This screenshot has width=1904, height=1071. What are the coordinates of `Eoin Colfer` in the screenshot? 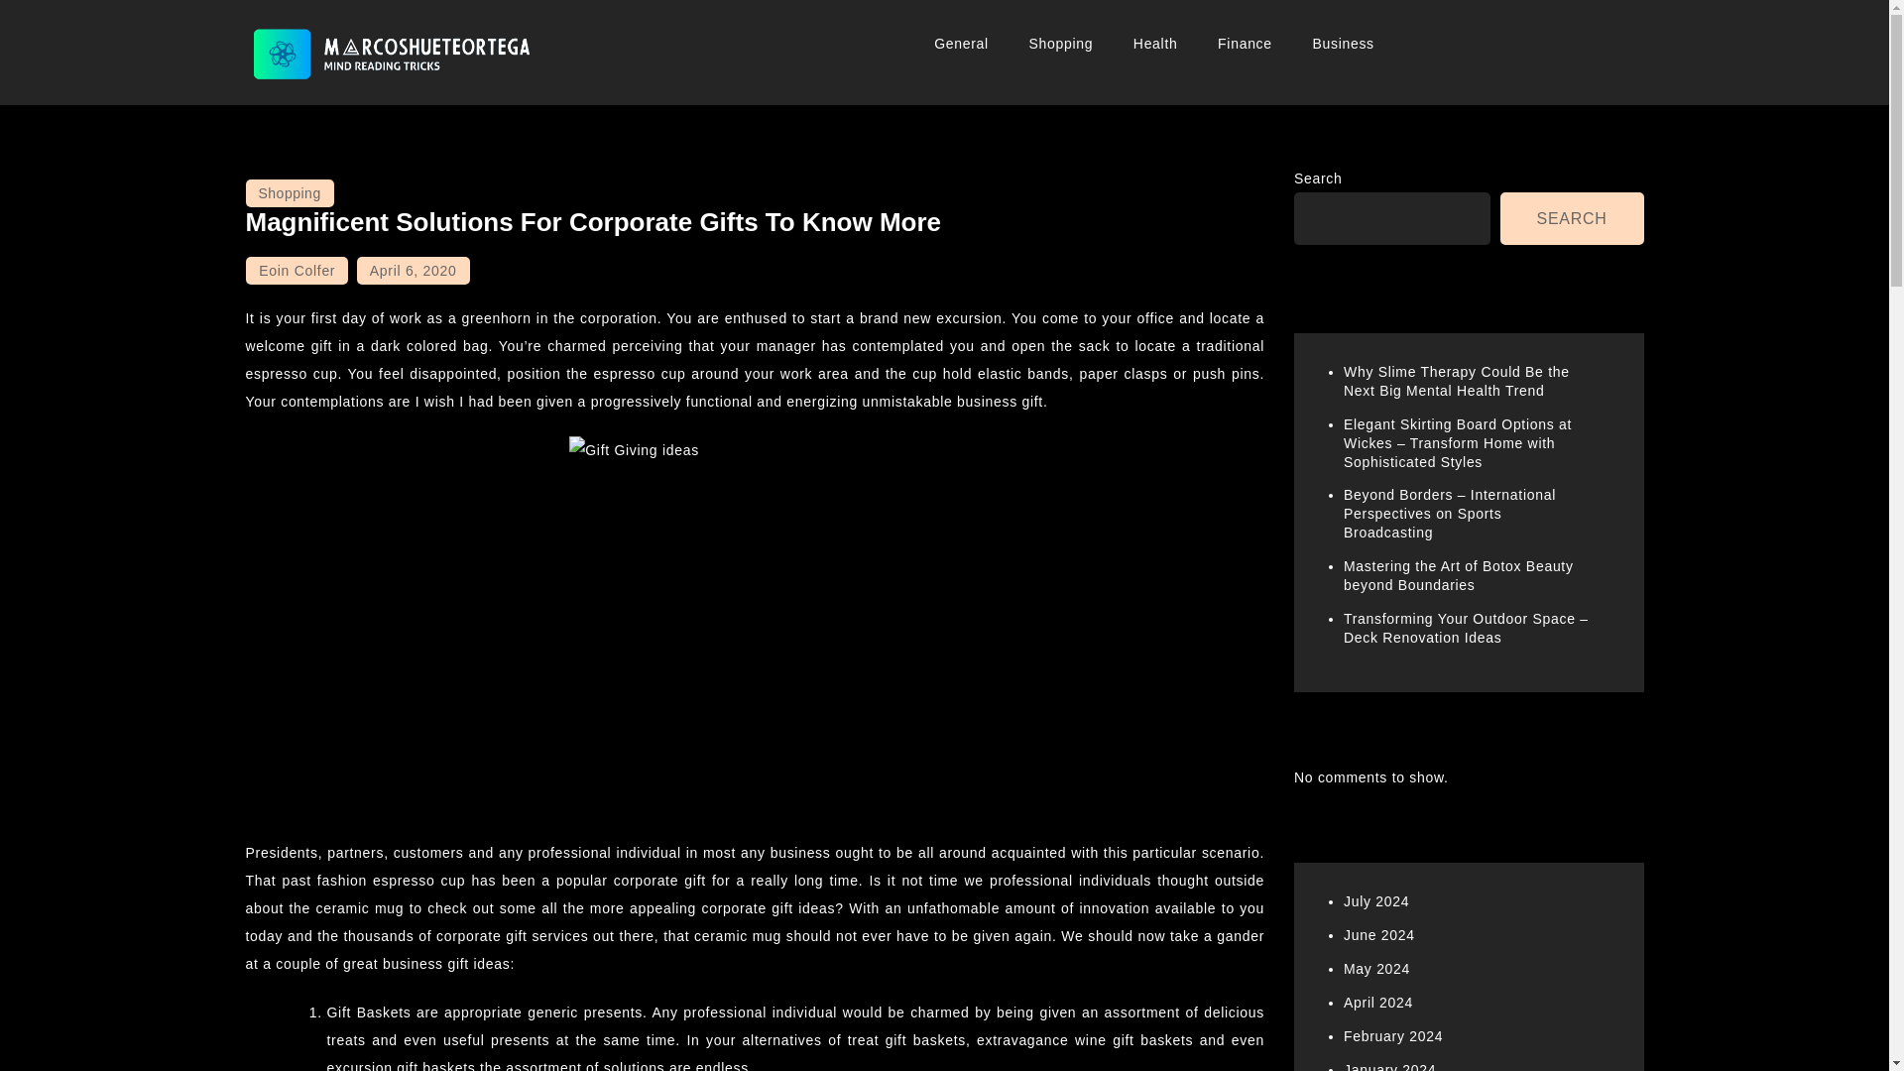 It's located at (297, 271).